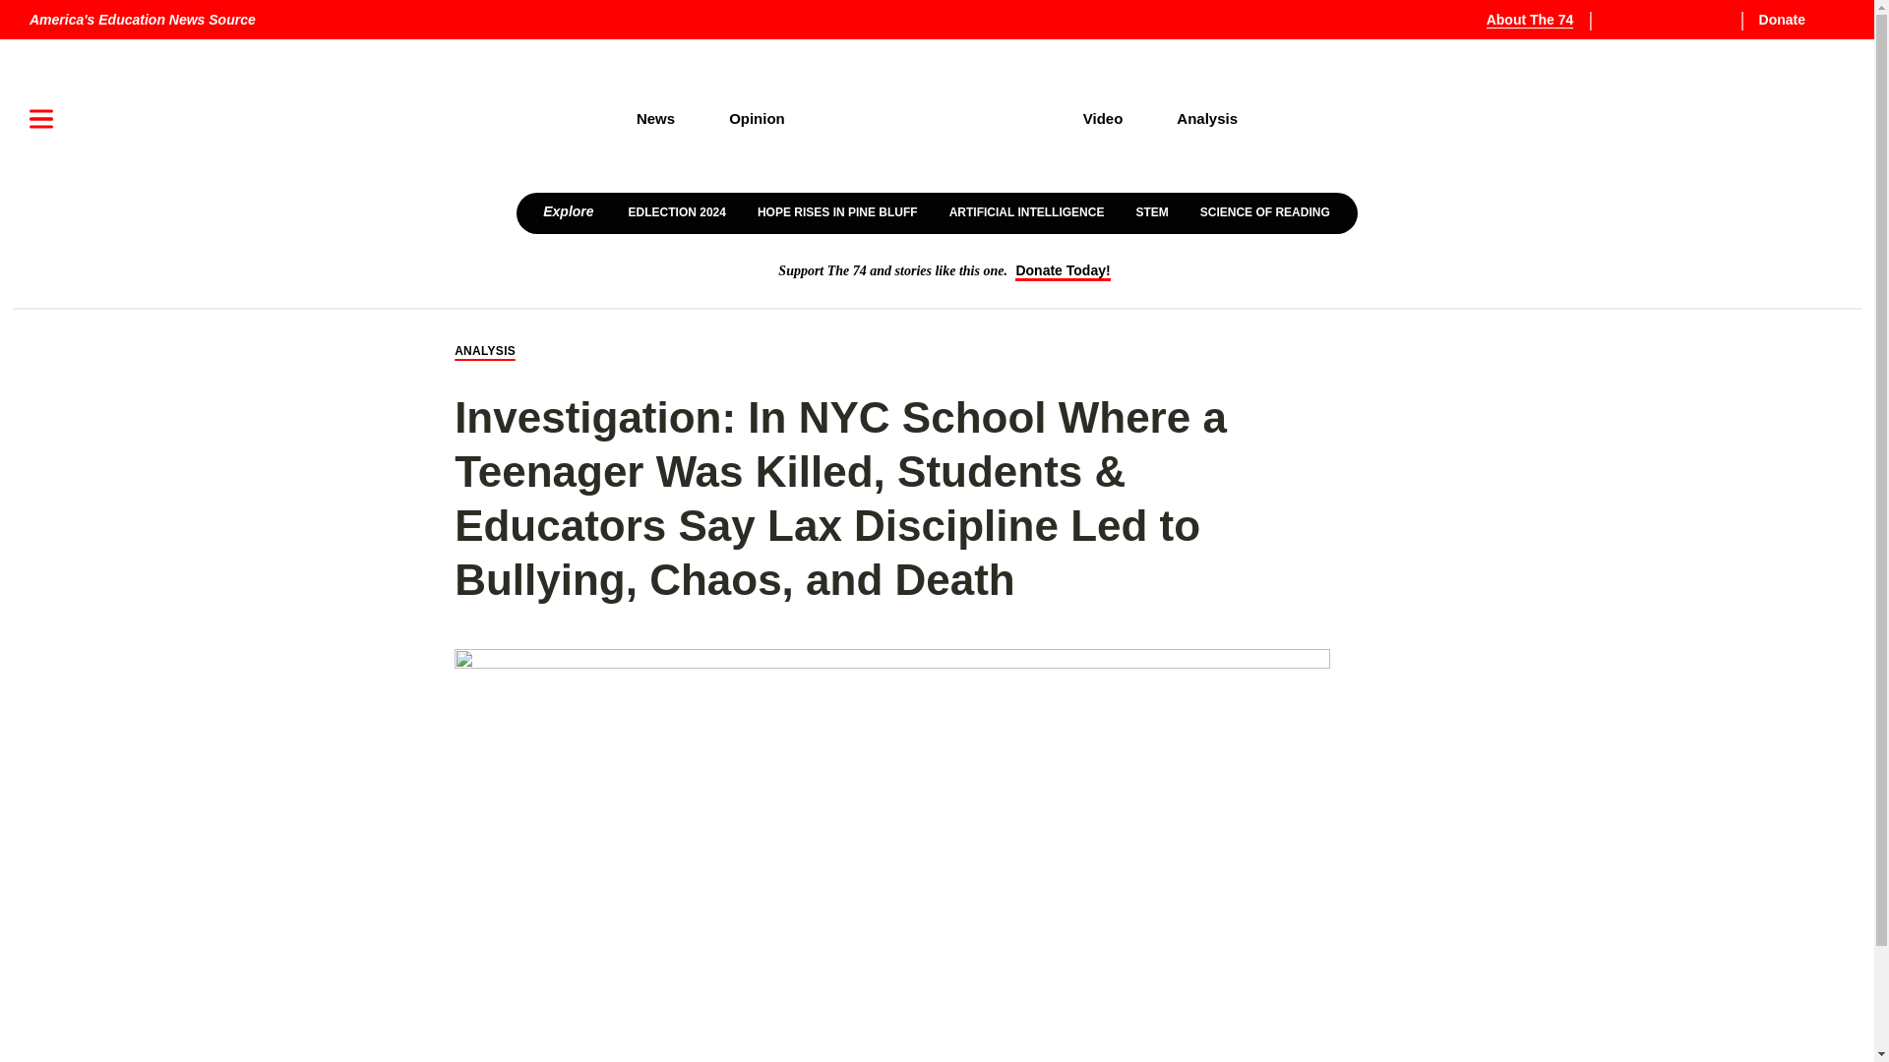 The image size is (1889, 1062). I want to click on Home, so click(934, 119).